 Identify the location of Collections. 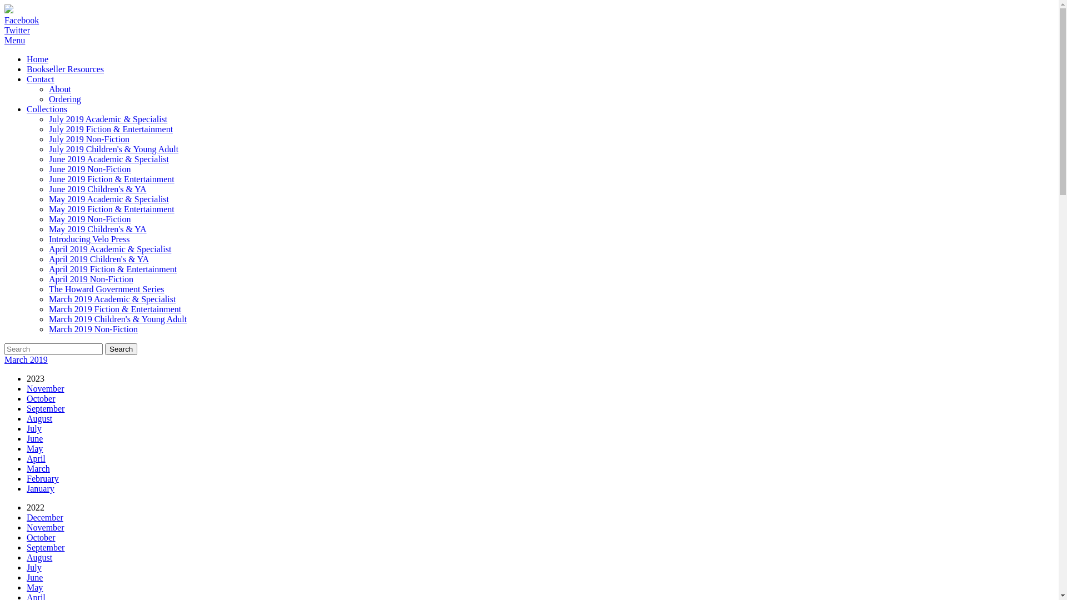
(47, 109).